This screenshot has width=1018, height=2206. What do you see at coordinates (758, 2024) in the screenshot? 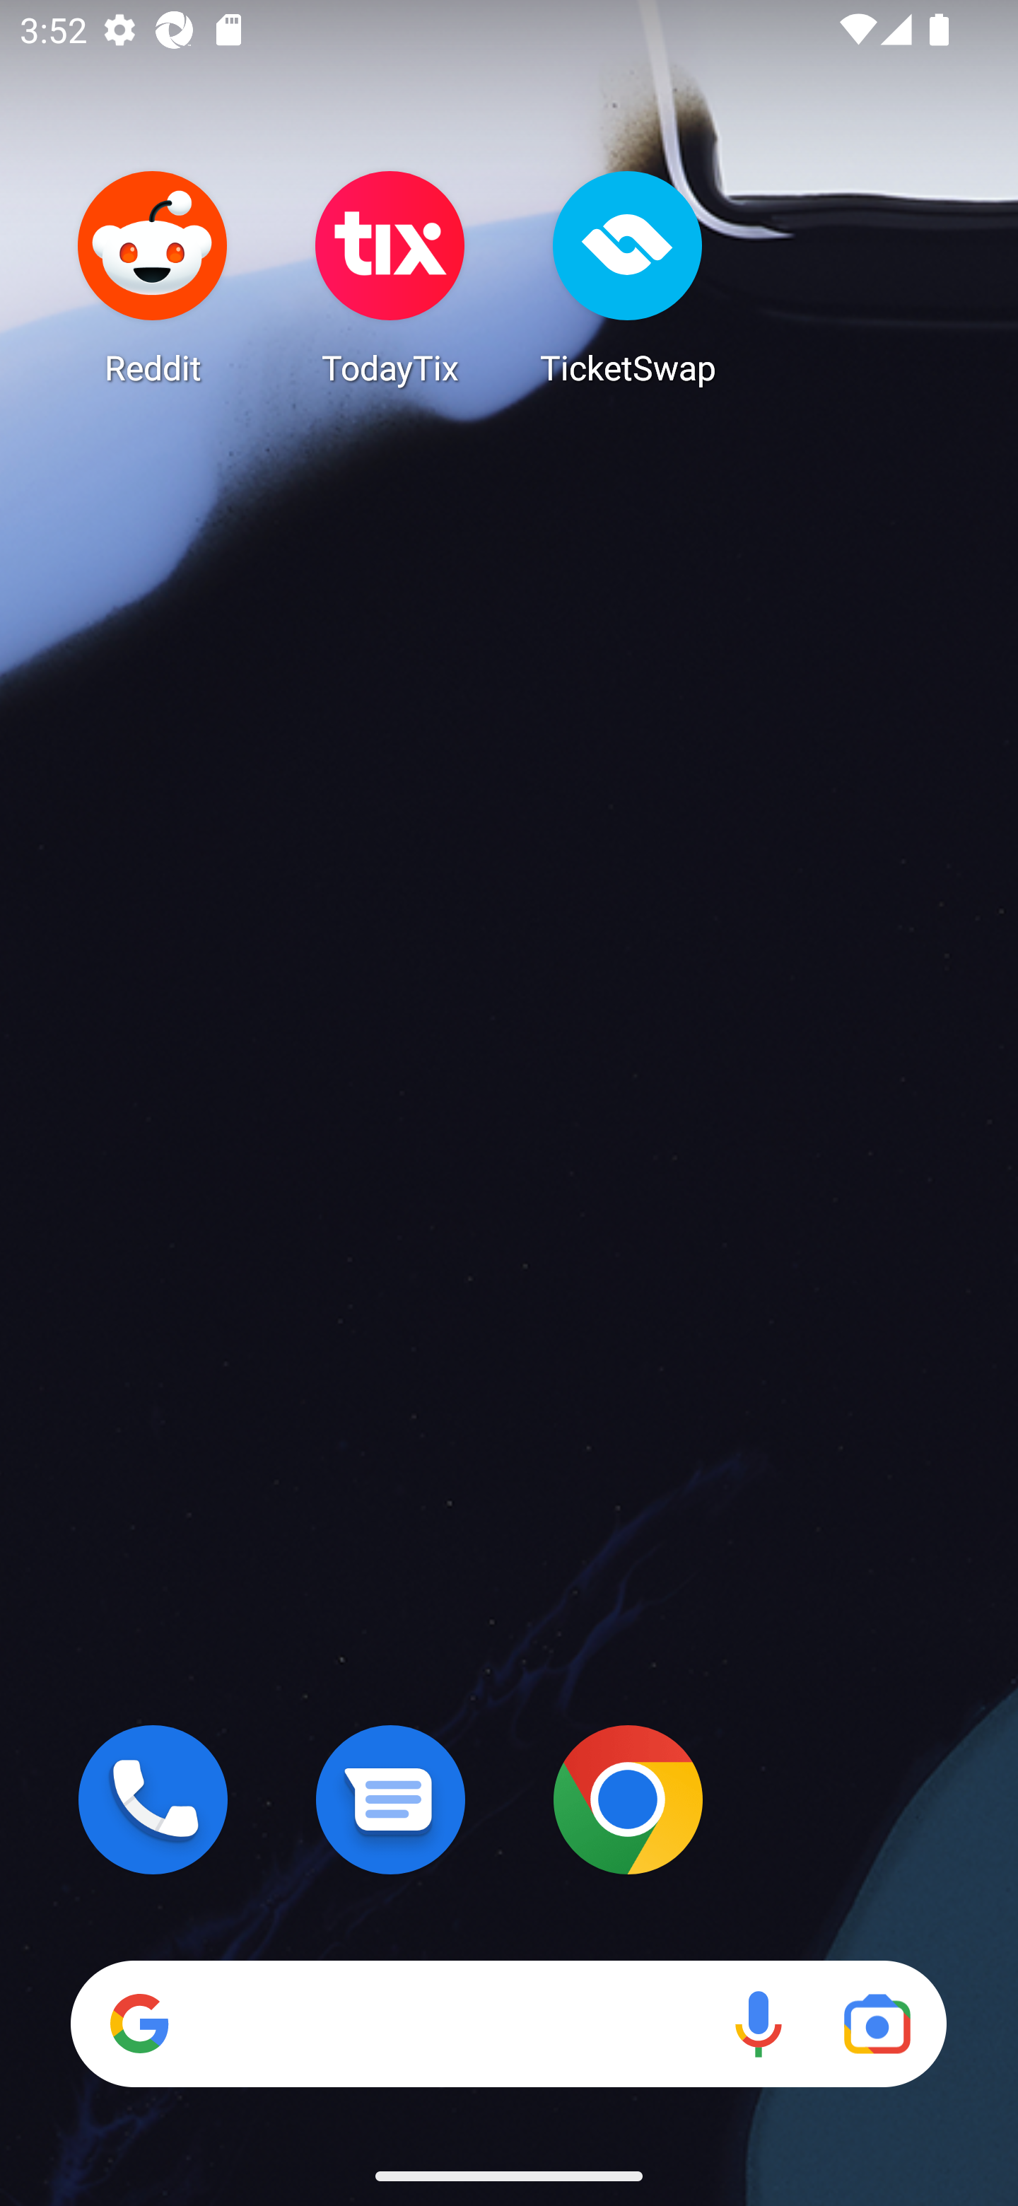
I see `Voice search` at bounding box center [758, 2024].